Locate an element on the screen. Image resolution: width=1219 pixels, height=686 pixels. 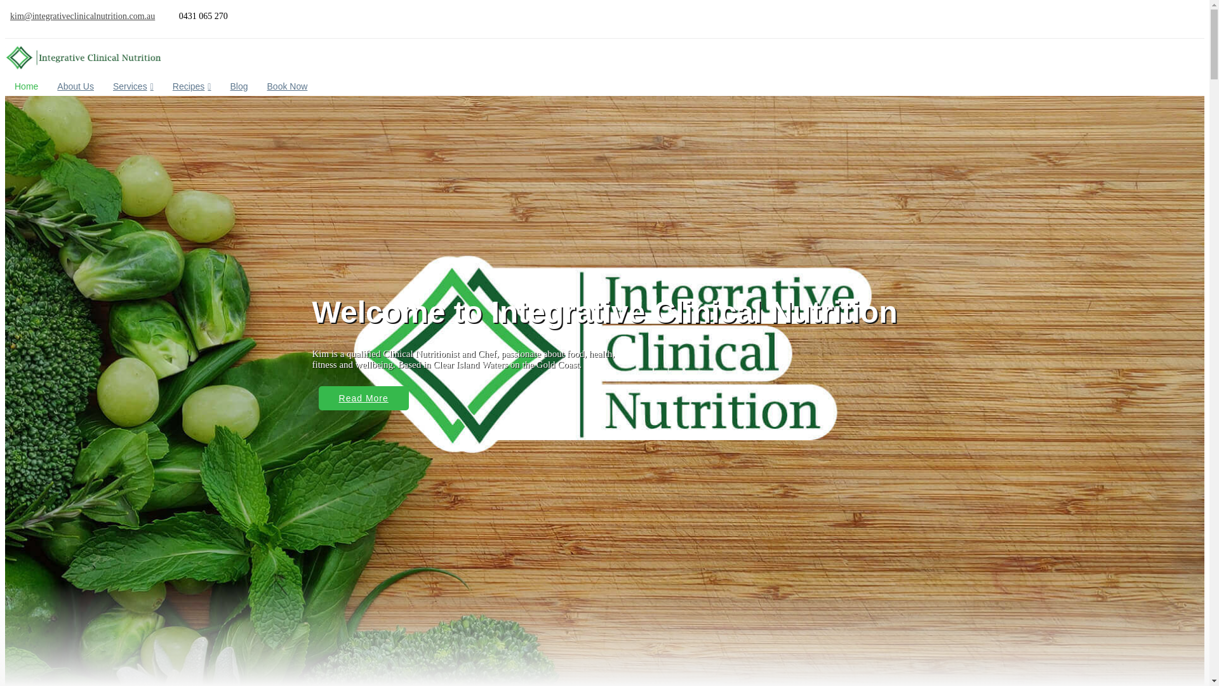
kim@integrativeclinicalnutrition.com.au is located at coordinates (83, 17).